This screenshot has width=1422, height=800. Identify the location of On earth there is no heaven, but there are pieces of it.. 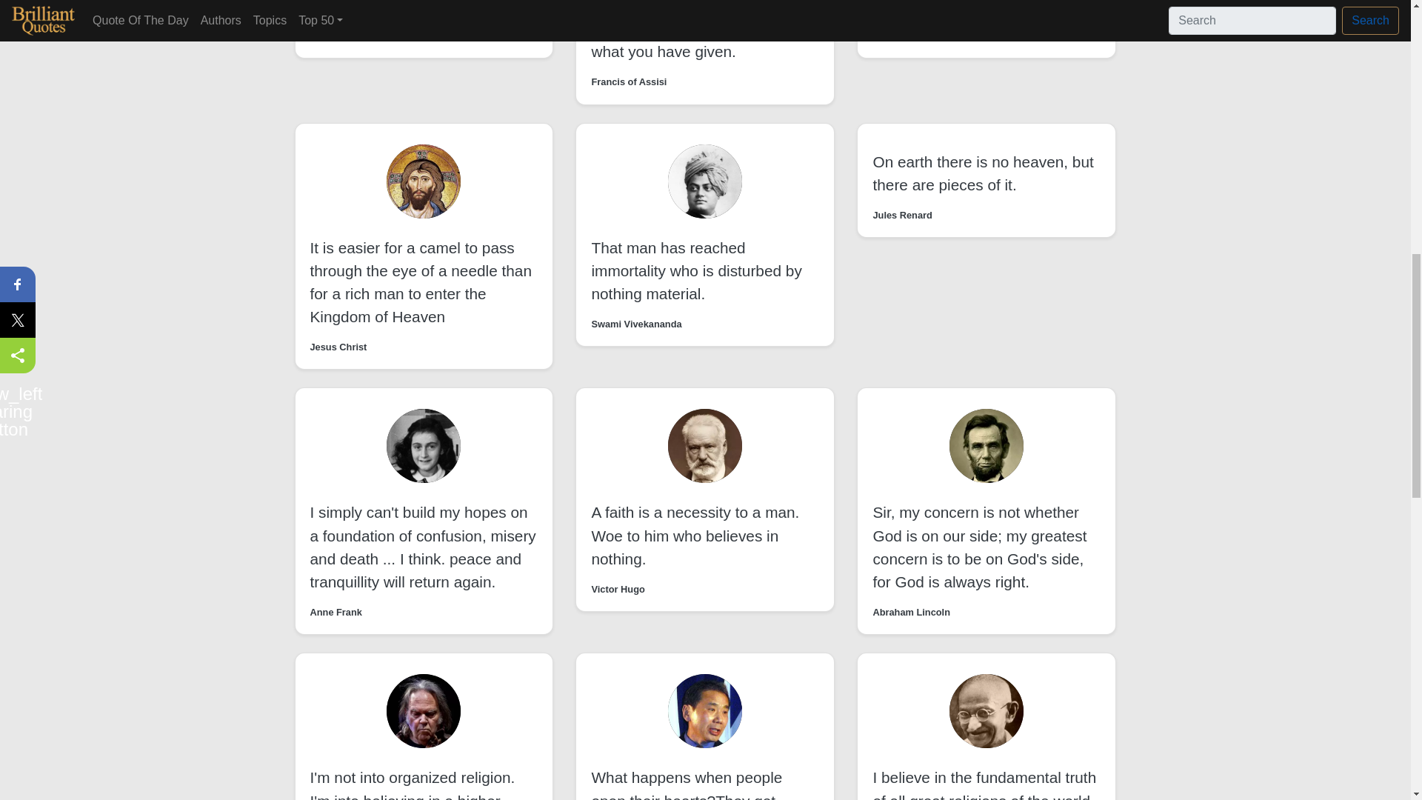
(983, 173).